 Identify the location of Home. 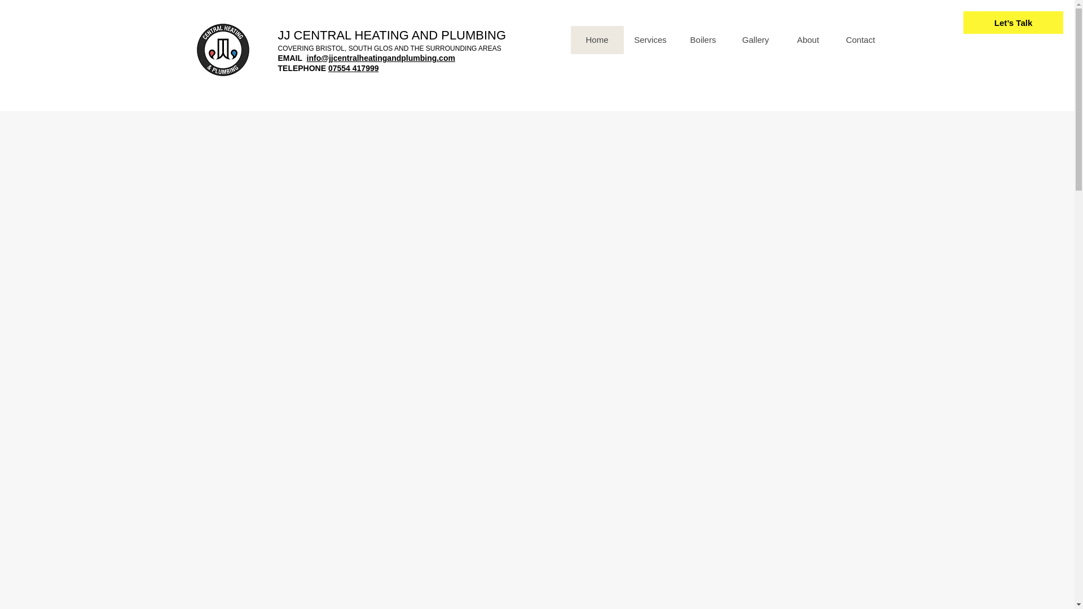
(597, 40).